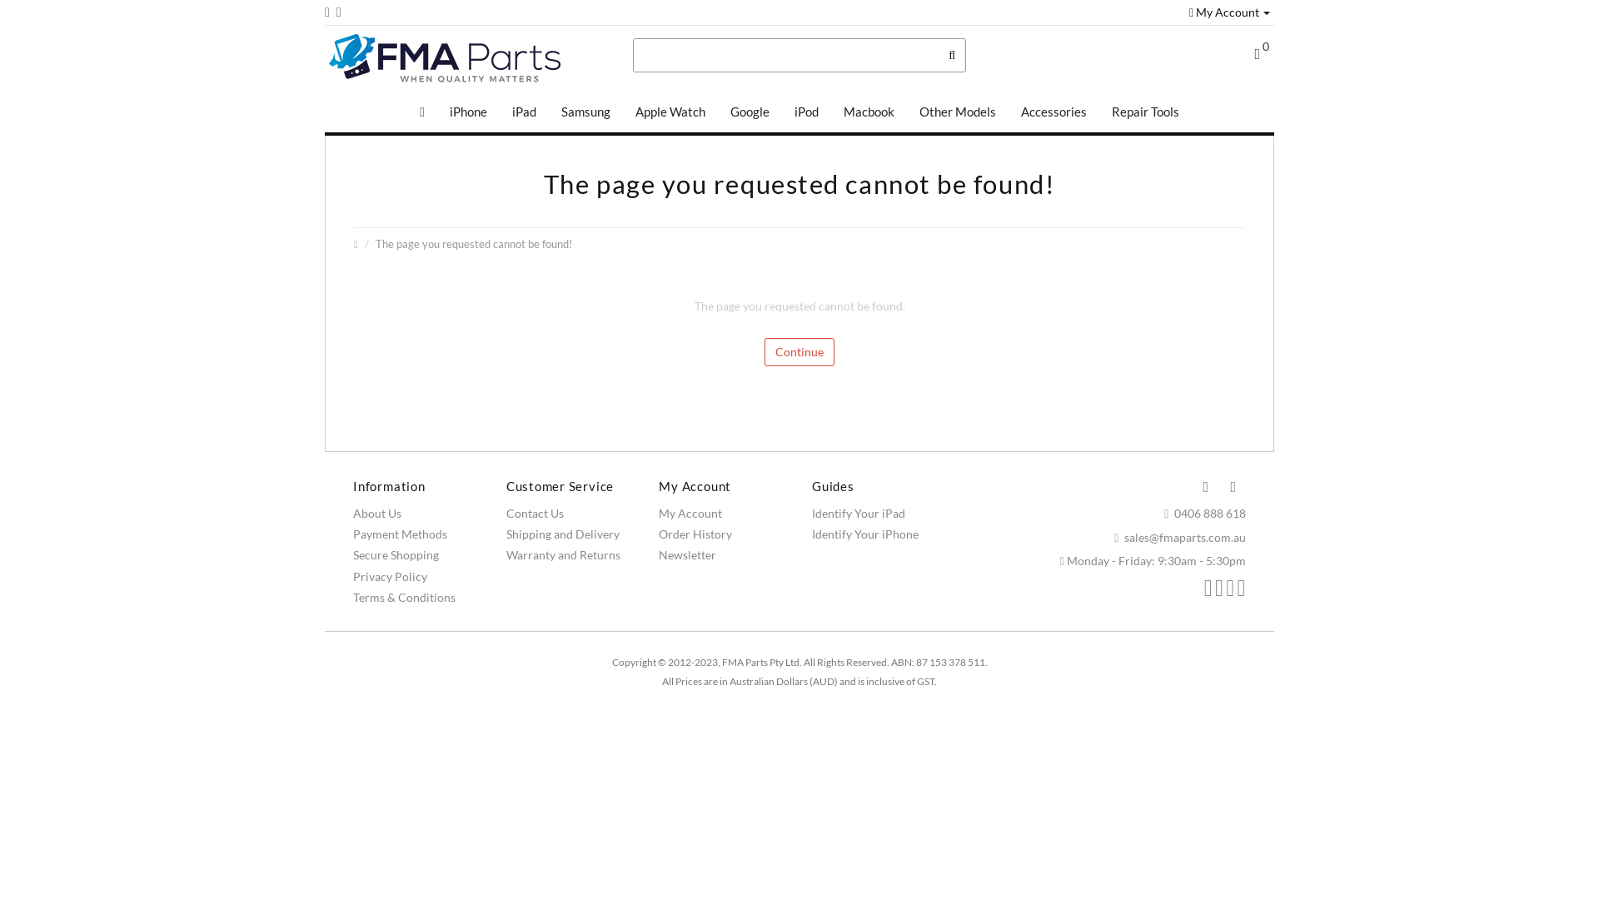 The image size is (1599, 899). I want to click on About Us, so click(377, 513).